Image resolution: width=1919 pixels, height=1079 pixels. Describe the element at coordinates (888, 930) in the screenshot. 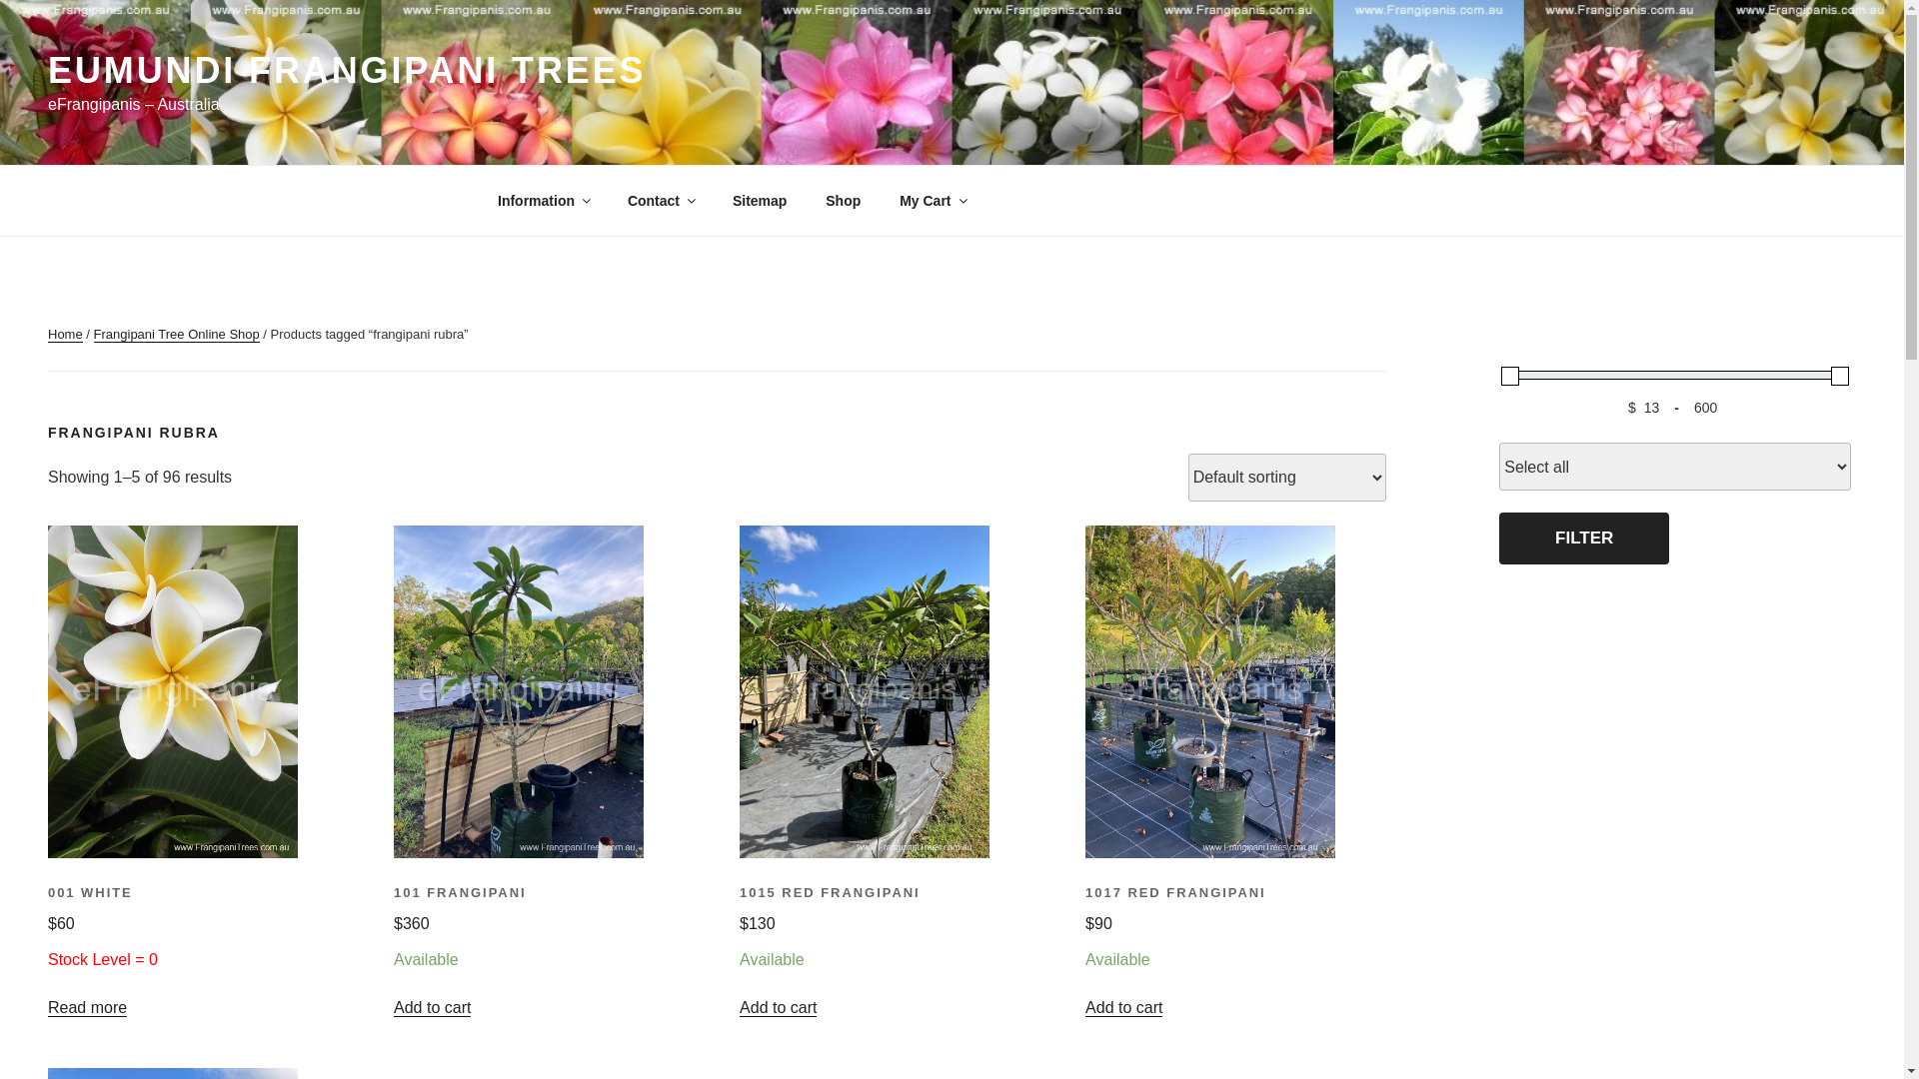

I see `1015 RED FRANGIPANI
$130
Available` at that location.